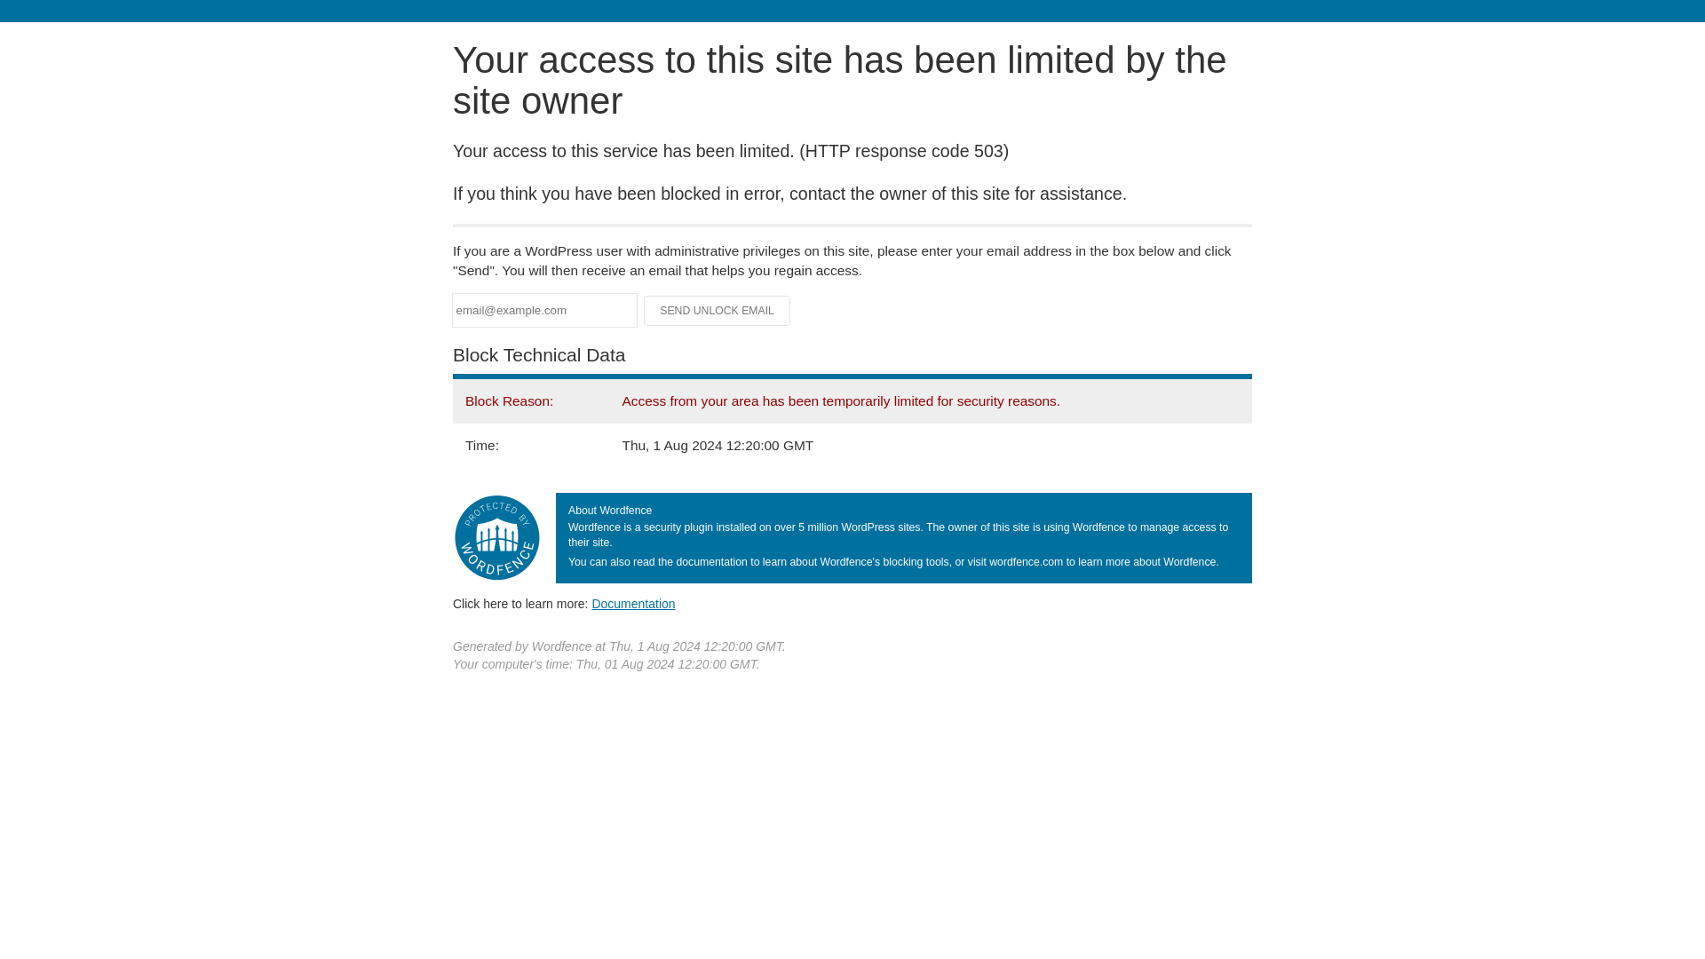  Describe the element at coordinates (633, 603) in the screenshot. I see `Documentation` at that location.